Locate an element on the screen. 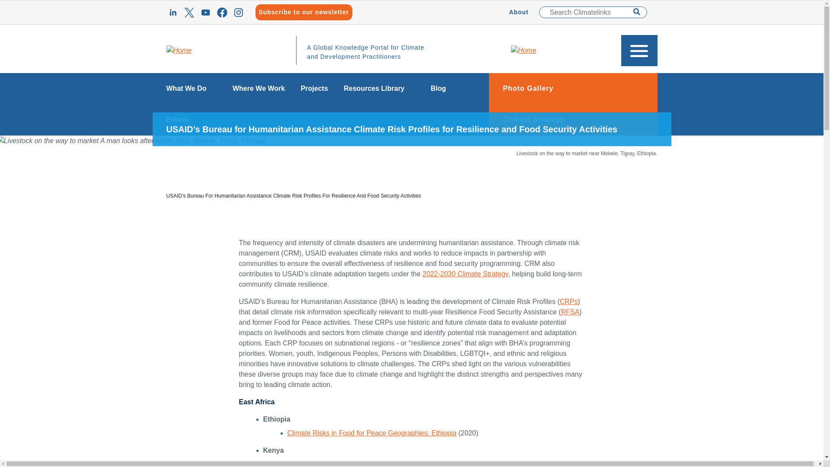  Home is located at coordinates (524, 50).